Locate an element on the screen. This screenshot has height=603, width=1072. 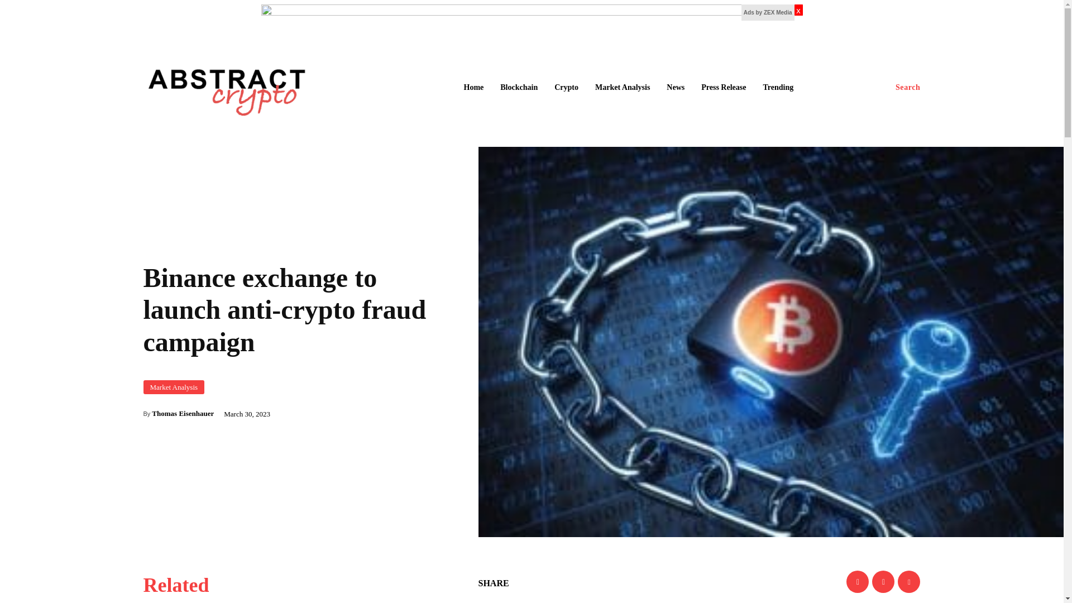
Market Analysis is located at coordinates (622, 88).